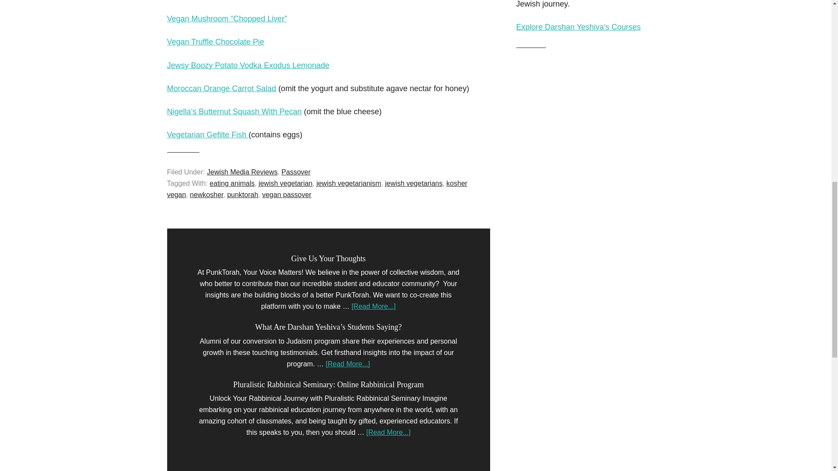  I want to click on jewish vegetarians, so click(413, 183).